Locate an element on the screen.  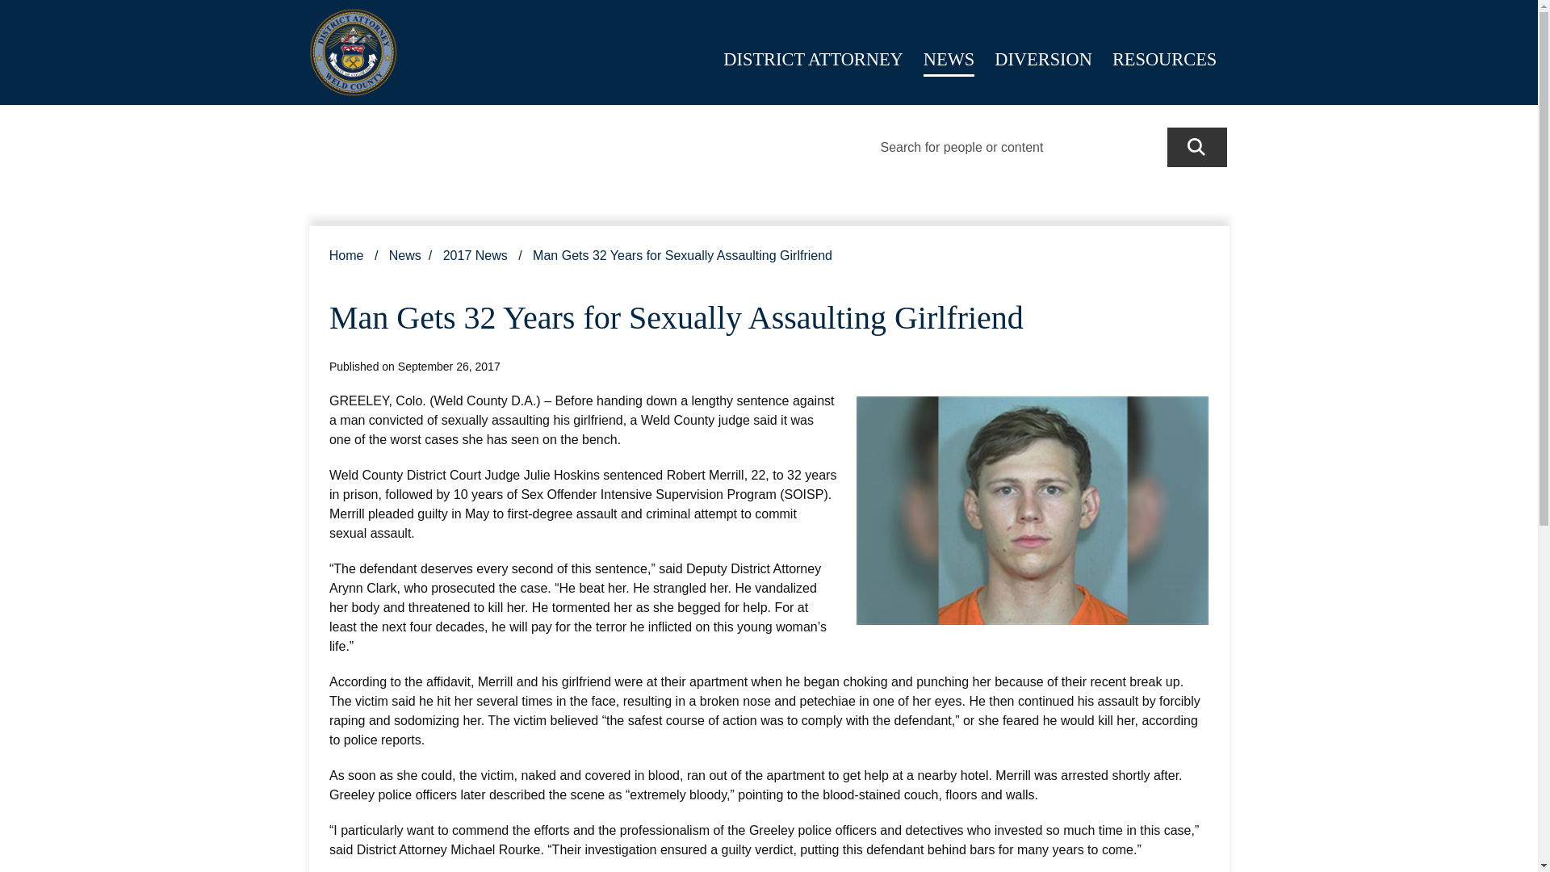
DISTRICT ATTORNEY is located at coordinates (812, 54).